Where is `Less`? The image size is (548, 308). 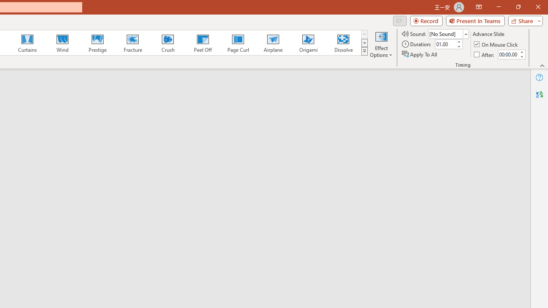 Less is located at coordinates (521, 56).